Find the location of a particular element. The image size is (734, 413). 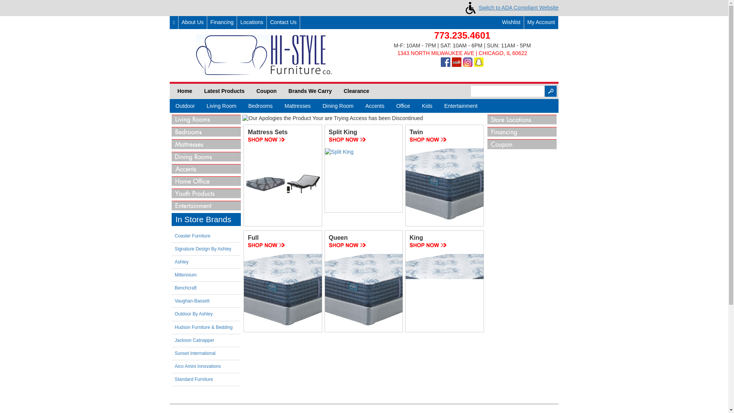

 Wishlist is located at coordinates (507, 22).